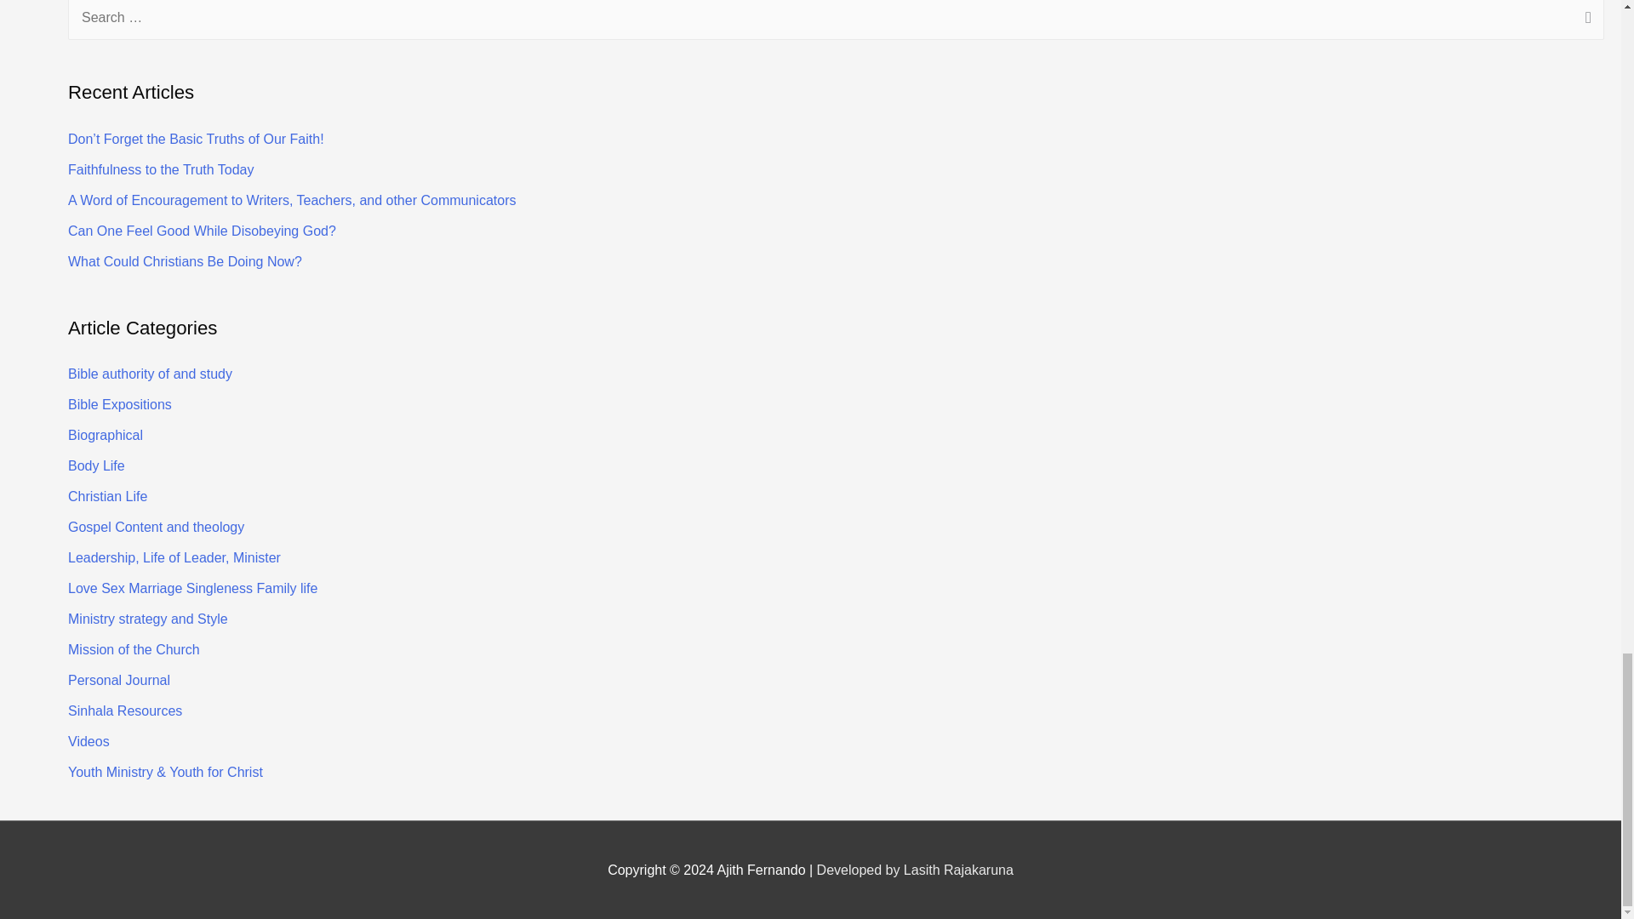 The image size is (1634, 919). Describe the element at coordinates (106, 435) in the screenshot. I see `Biographical` at that location.